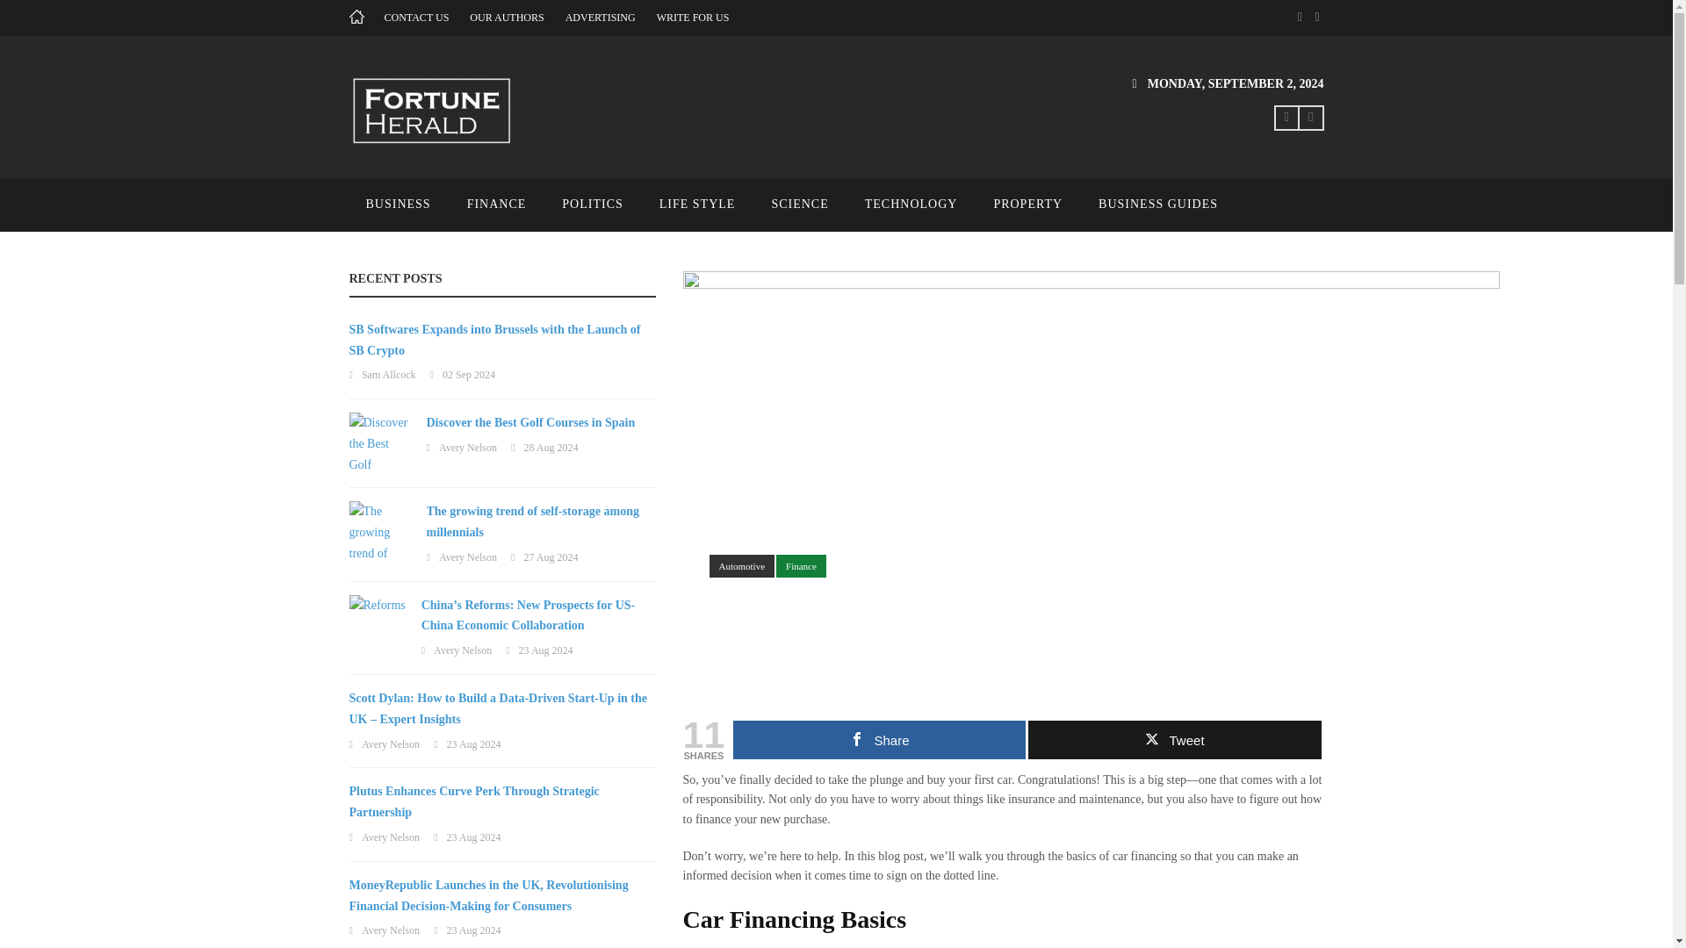 Image resolution: width=1686 pixels, height=948 pixels. What do you see at coordinates (416, 18) in the screenshot?
I see `CONTACT US` at bounding box center [416, 18].